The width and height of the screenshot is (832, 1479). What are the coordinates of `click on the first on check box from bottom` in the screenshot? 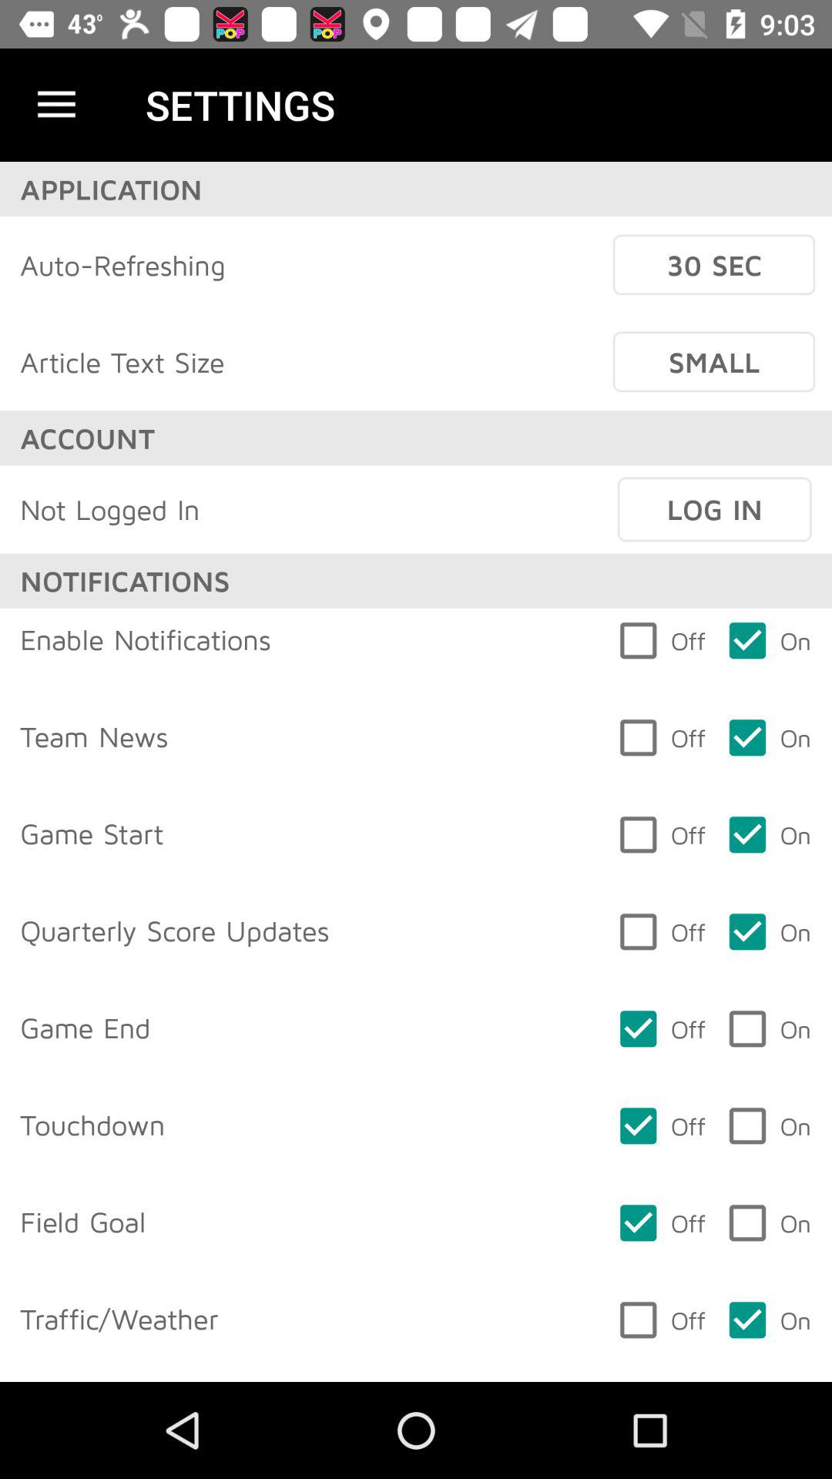 It's located at (769, 1320).